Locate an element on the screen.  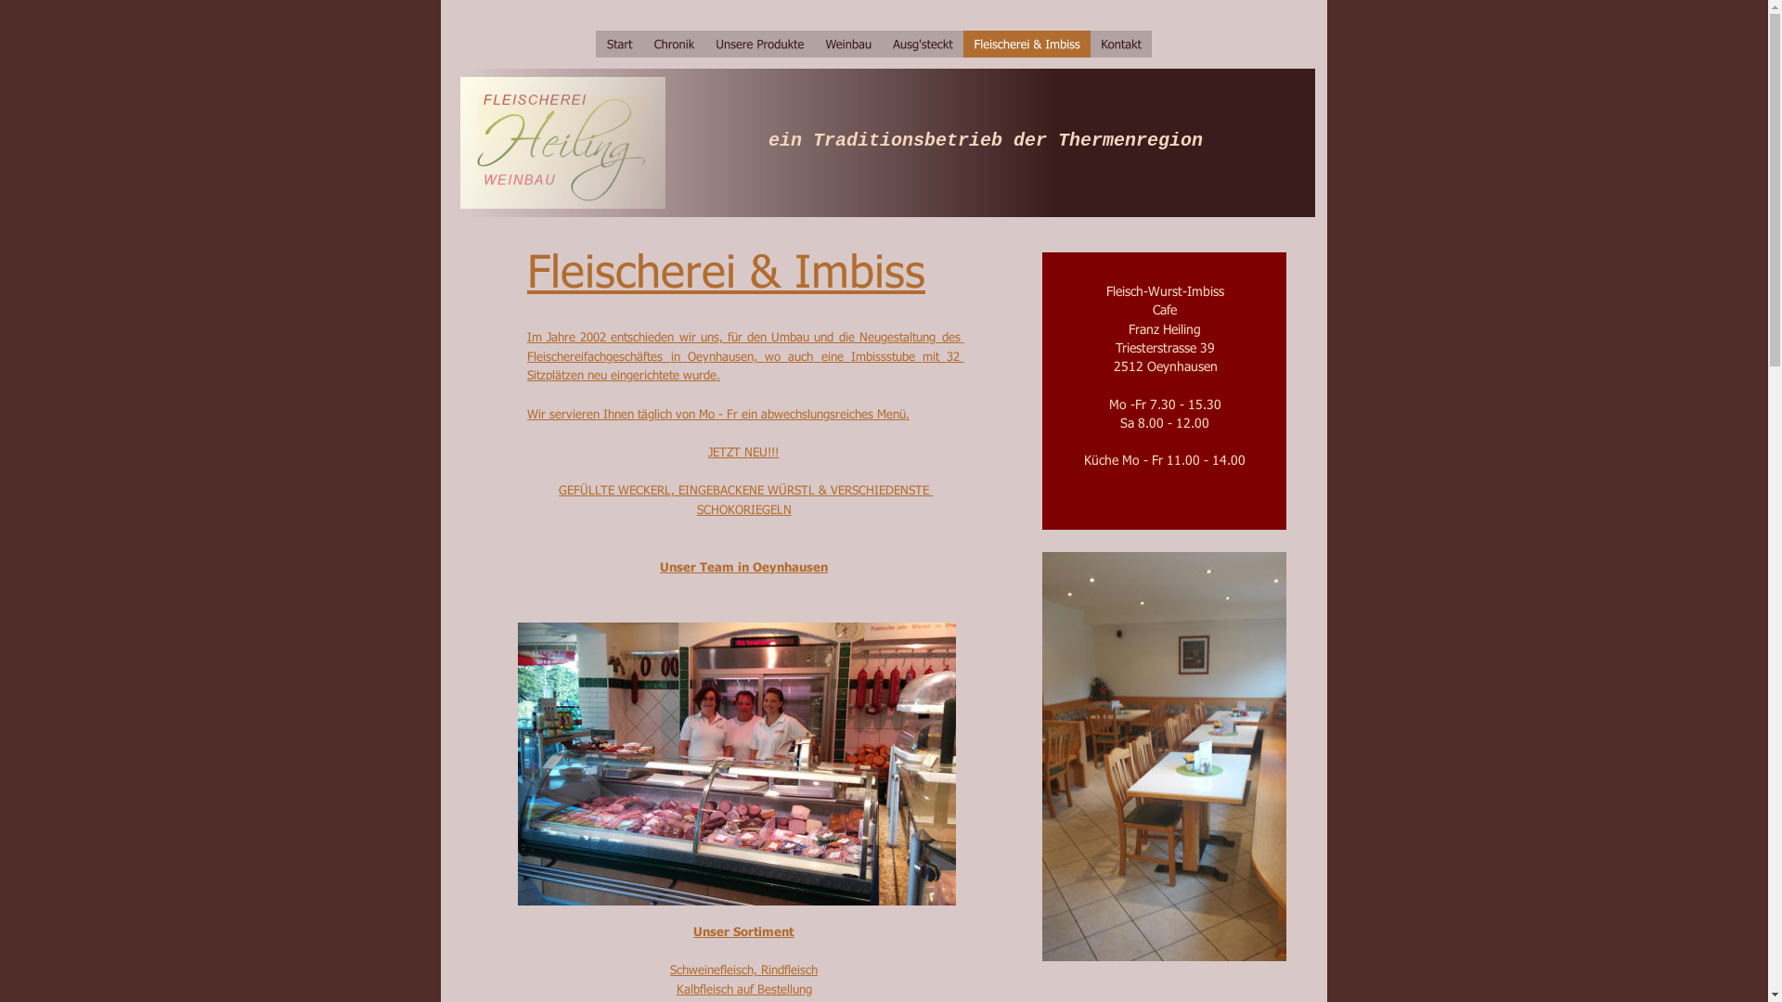
Umbau   is located at coordinates (794, 337).